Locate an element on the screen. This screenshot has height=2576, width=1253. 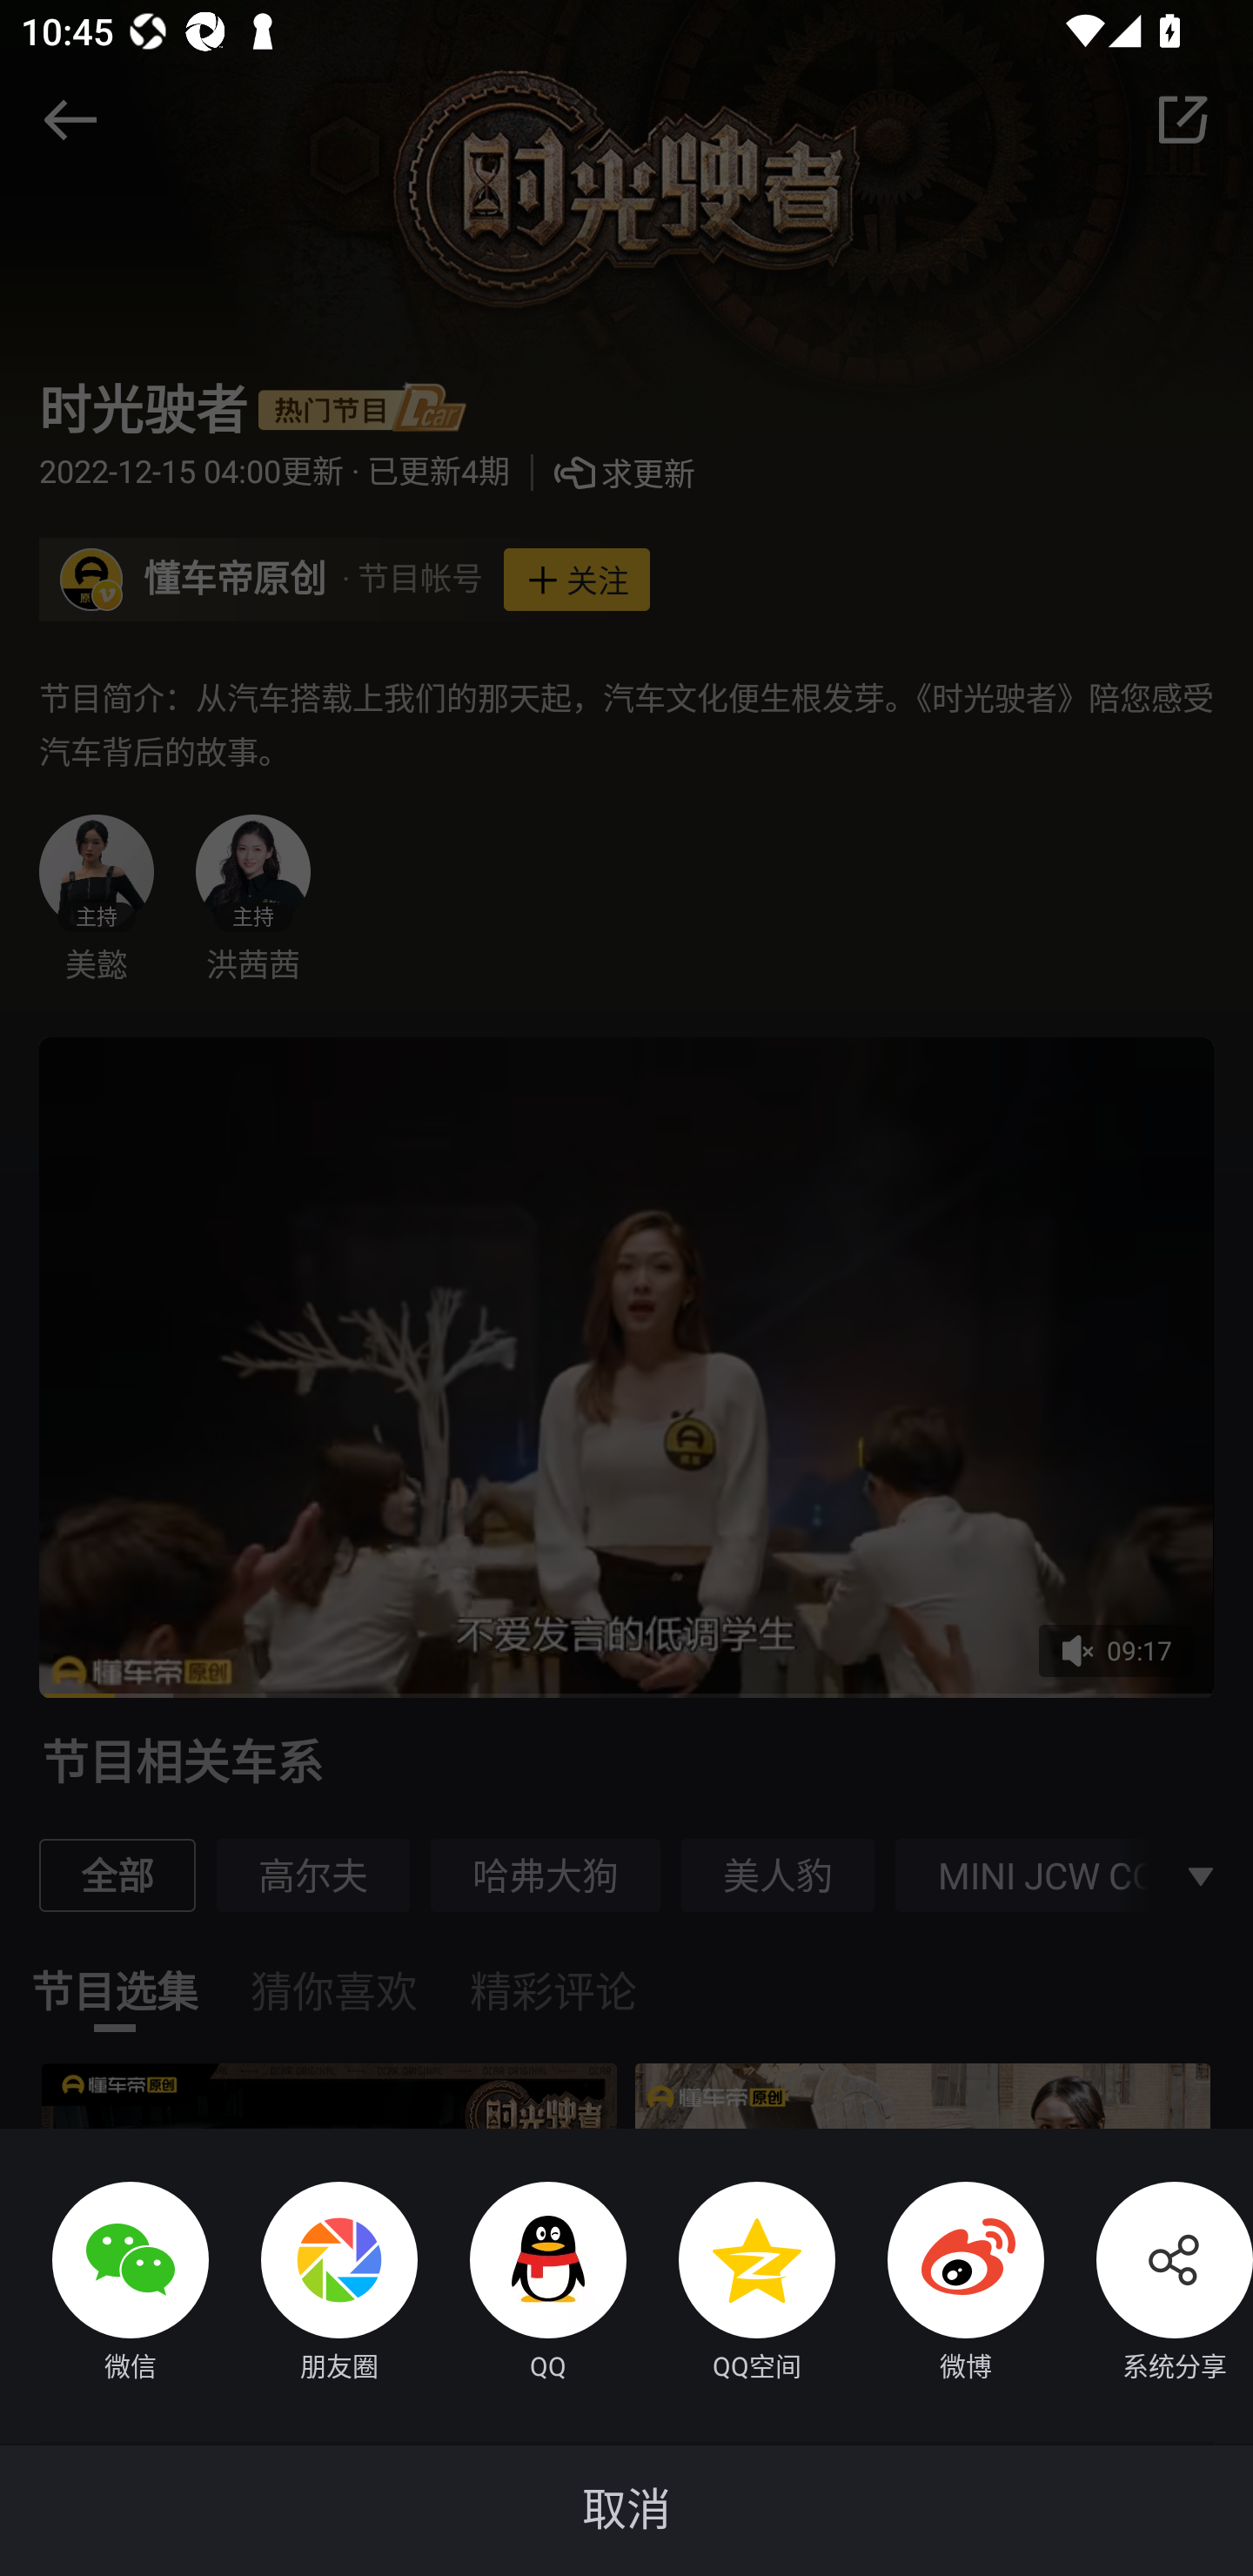
朋友圈 is located at coordinates (313, 2284).